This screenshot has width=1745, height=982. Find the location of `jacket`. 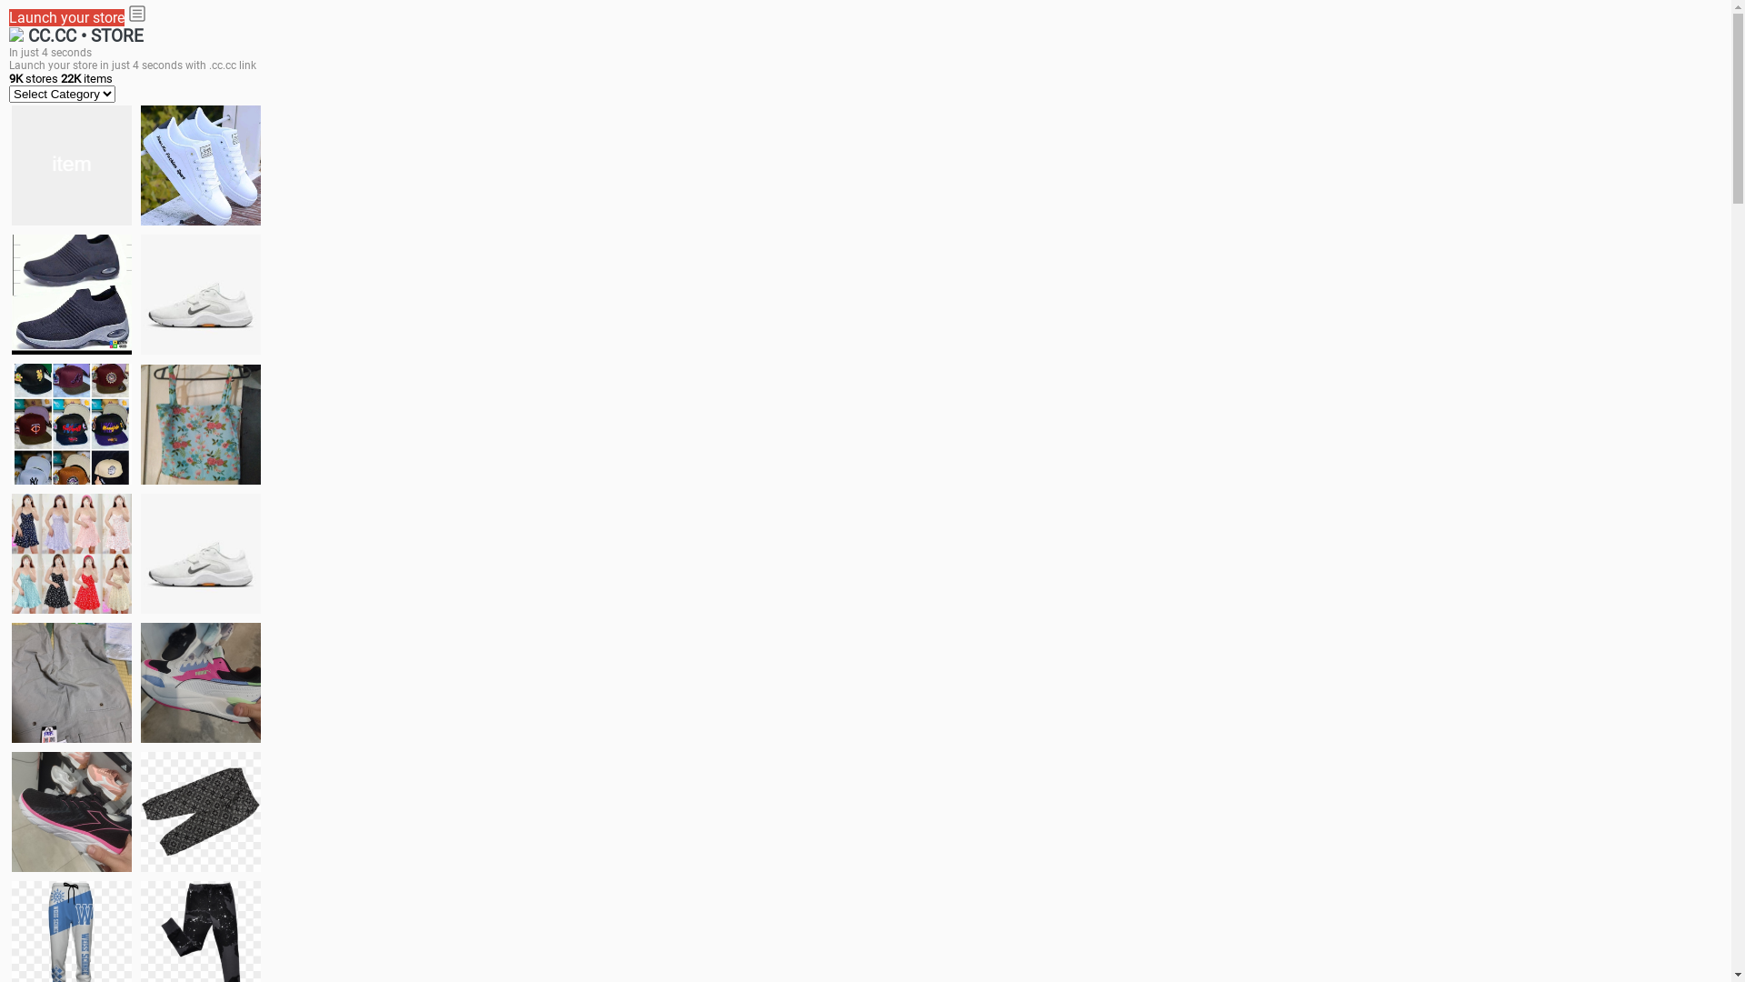

jacket is located at coordinates (72, 165).